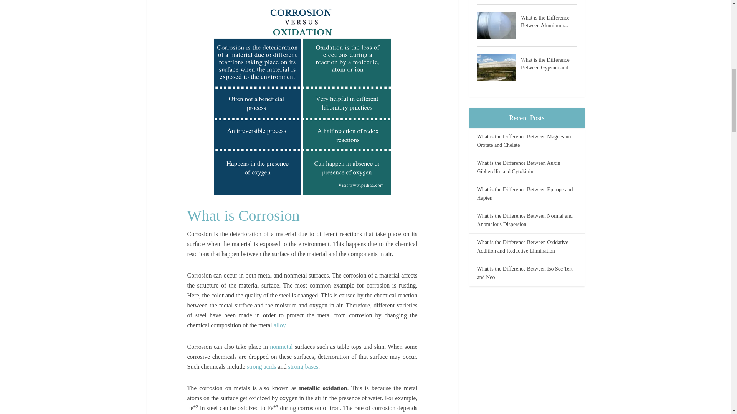 The width and height of the screenshot is (737, 414). I want to click on What is the Difference Between Gypsum and Phosphogypsum, so click(498, 67).